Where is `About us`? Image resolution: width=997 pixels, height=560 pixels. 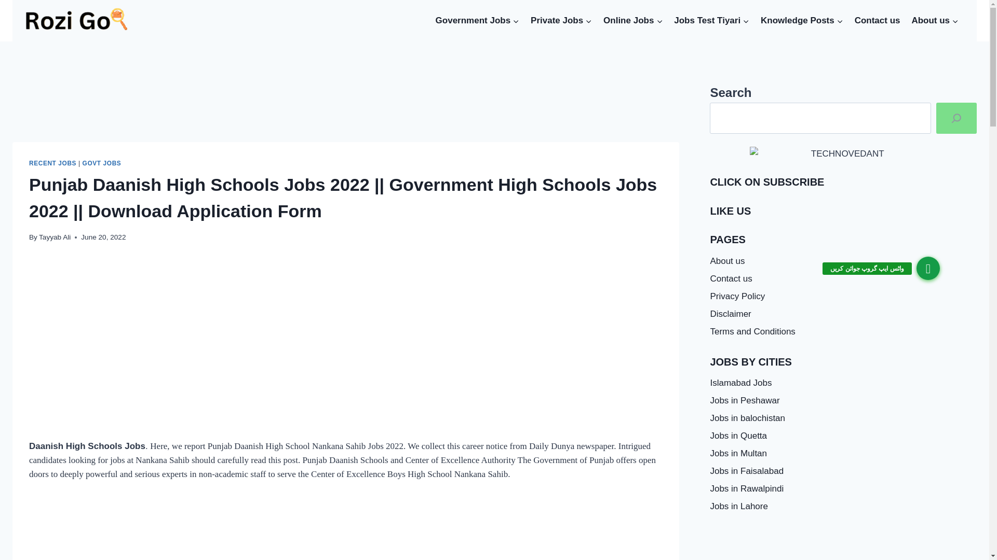
About us is located at coordinates (935, 21).